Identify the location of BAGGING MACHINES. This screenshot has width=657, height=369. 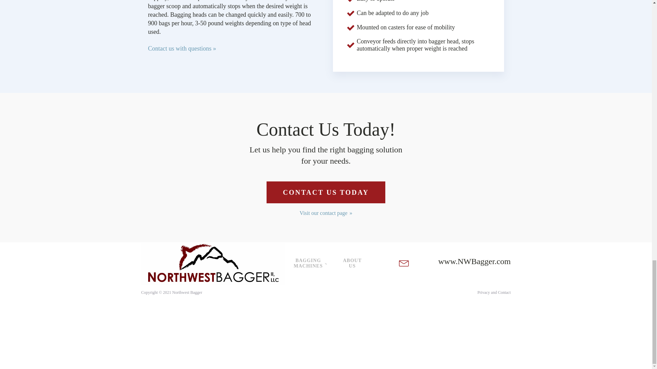
(310, 263).